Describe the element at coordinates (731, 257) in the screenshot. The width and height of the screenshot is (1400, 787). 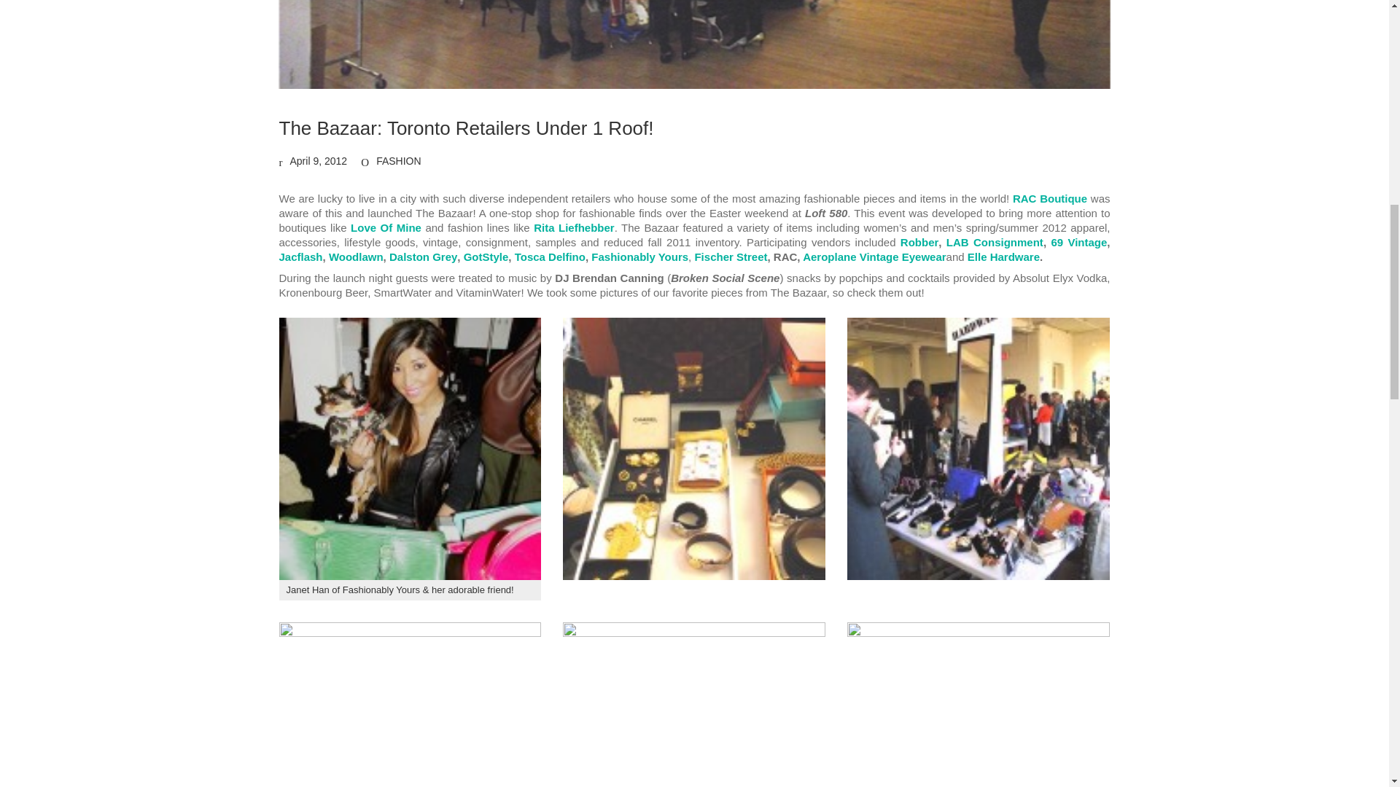
I see `Fischer Street` at that location.